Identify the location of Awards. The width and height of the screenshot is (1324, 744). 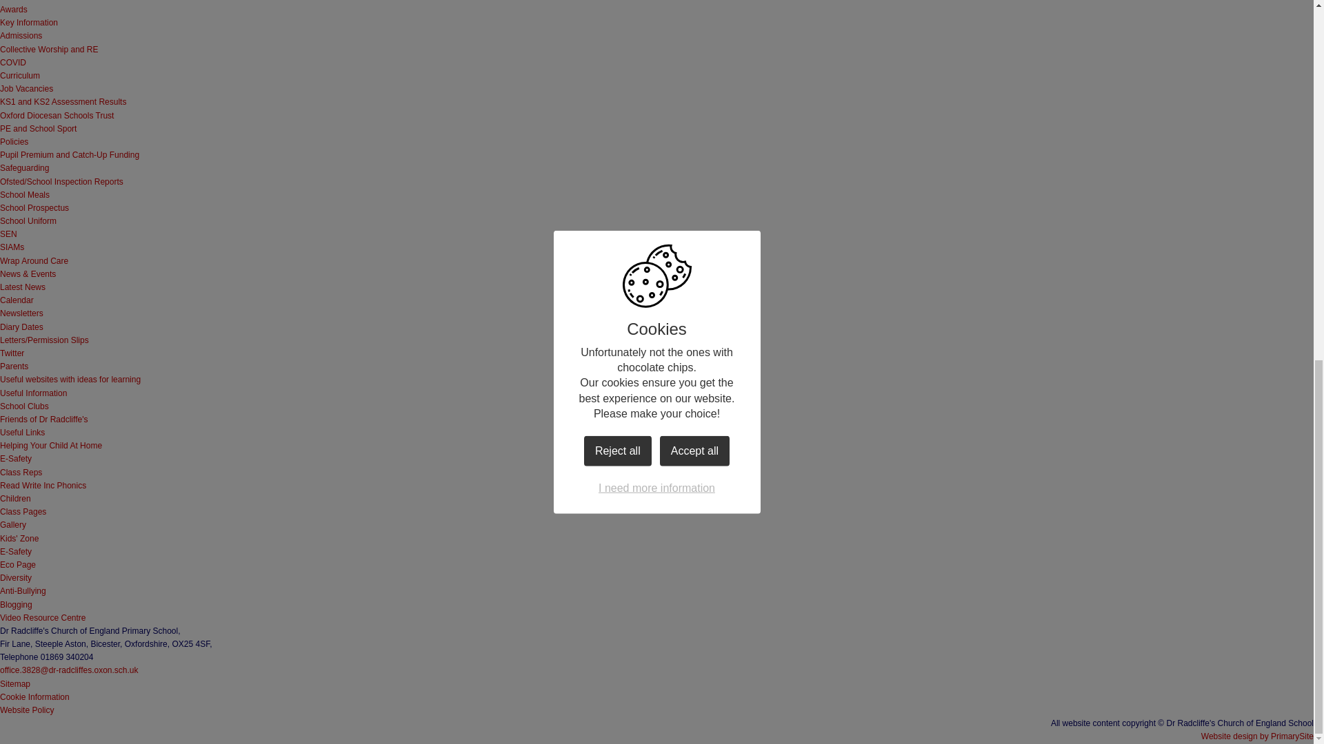
(14, 9).